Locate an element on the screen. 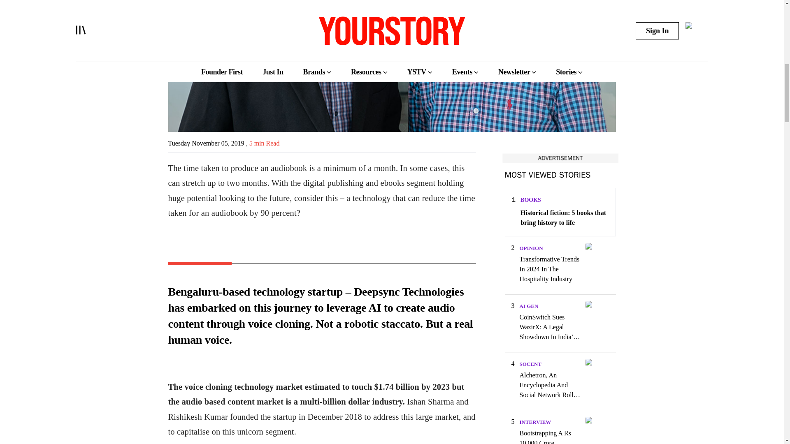 The width and height of the screenshot is (790, 444). BOOKS is located at coordinates (531, 200).